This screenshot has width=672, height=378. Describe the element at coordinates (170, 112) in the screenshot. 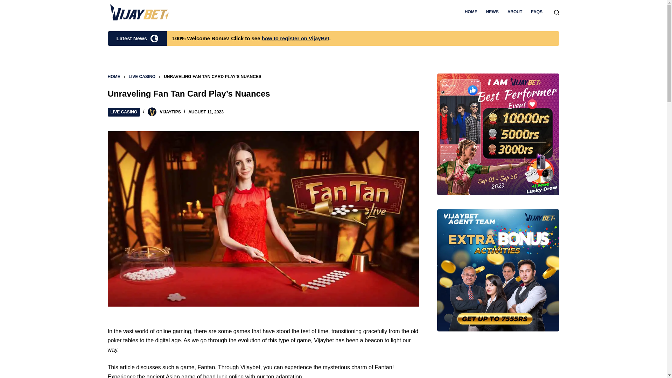

I see `Posts by vijaytips` at that location.